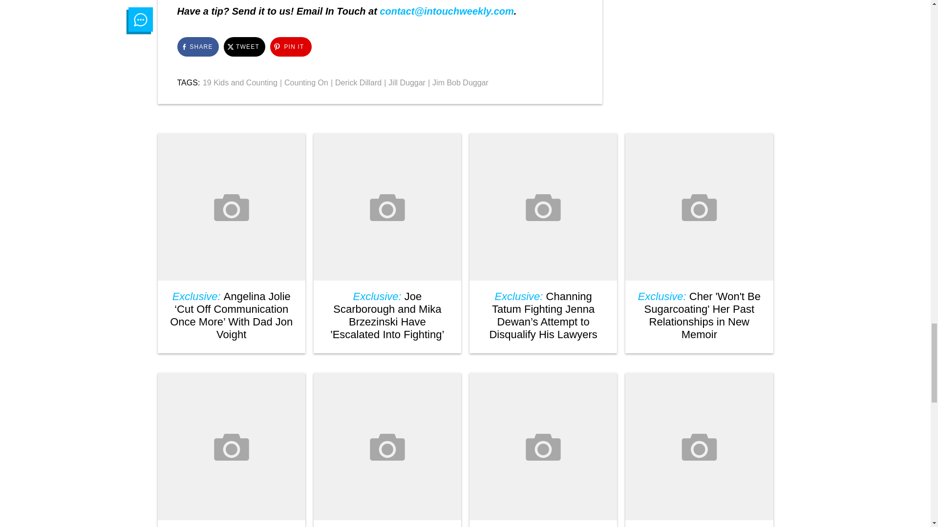  What do you see at coordinates (244, 46) in the screenshot?
I see `Click to share on Twitter` at bounding box center [244, 46].